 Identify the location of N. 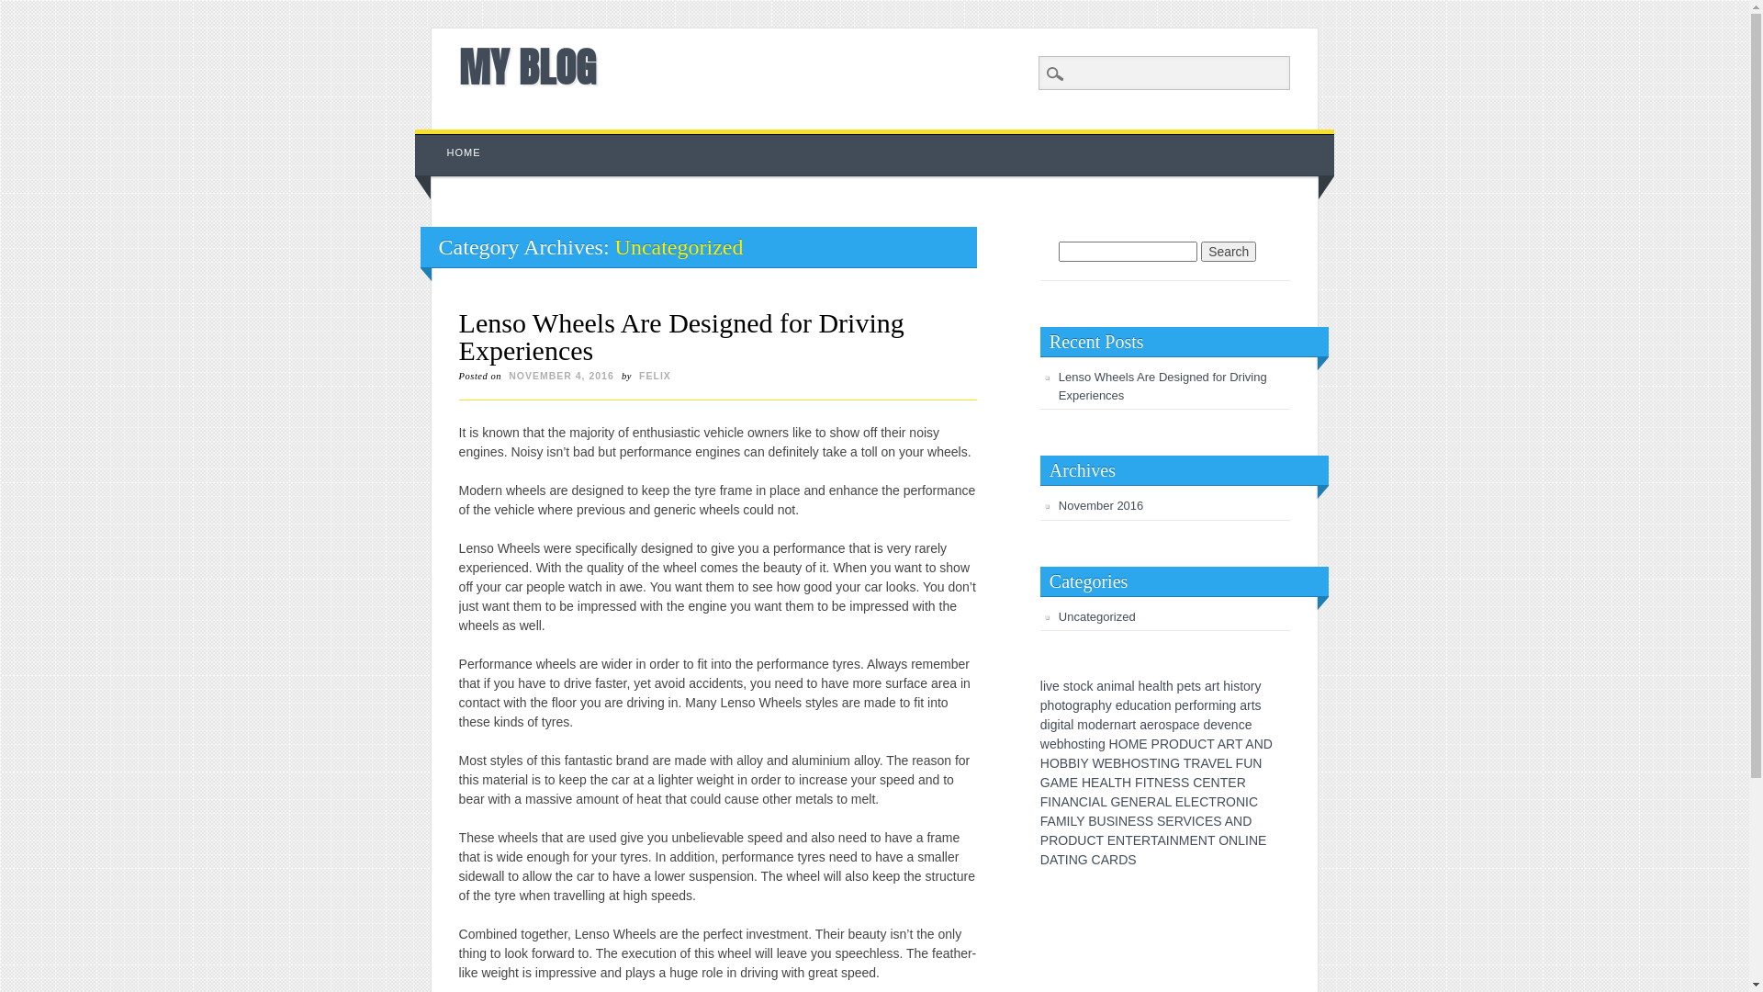
(1259, 744).